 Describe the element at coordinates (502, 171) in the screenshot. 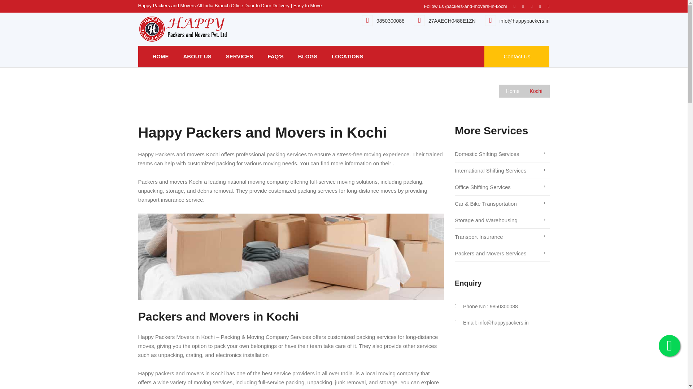

I see `International Shifting Services` at that location.